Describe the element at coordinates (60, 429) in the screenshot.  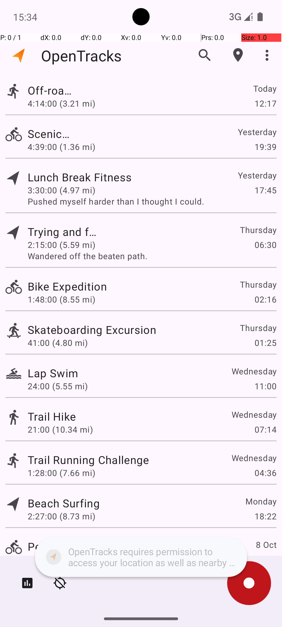
I see `21:00 (10.34 mi)` at that location.